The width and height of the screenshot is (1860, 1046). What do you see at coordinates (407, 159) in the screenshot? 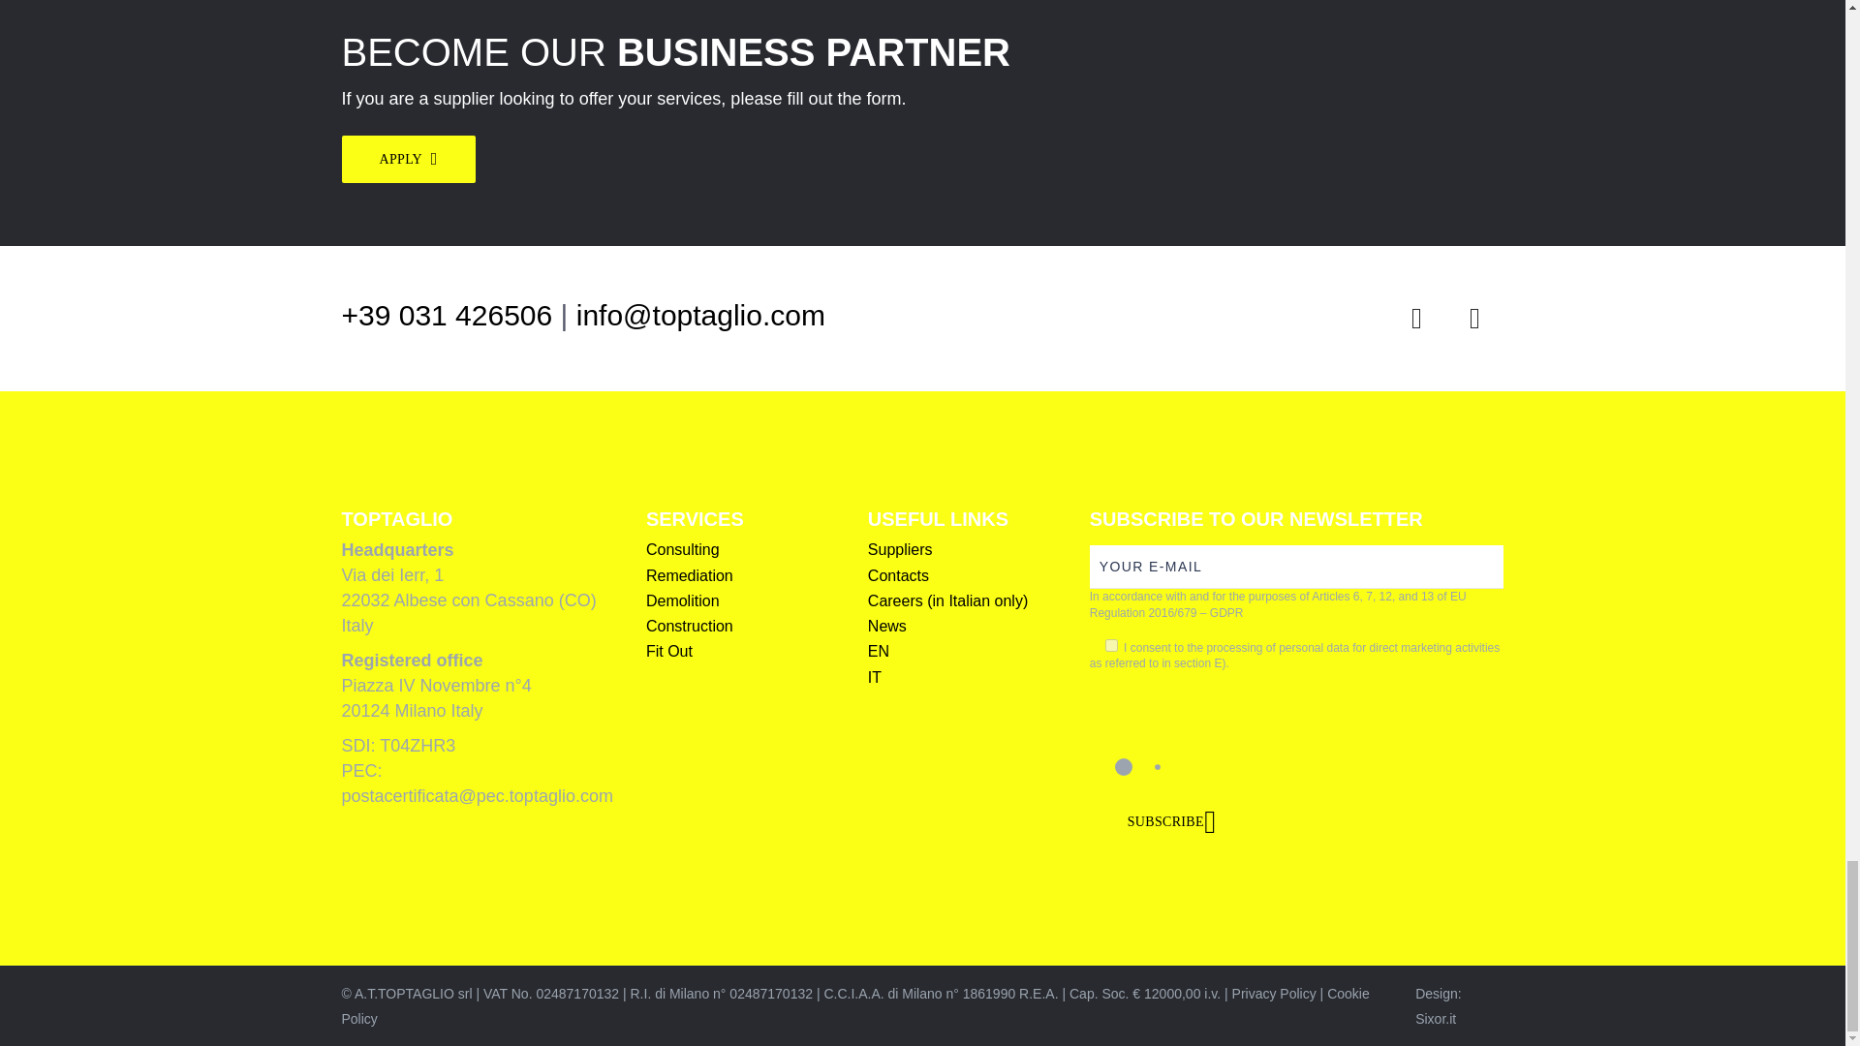
I see `APPLY` at bounding box center [407, 159].